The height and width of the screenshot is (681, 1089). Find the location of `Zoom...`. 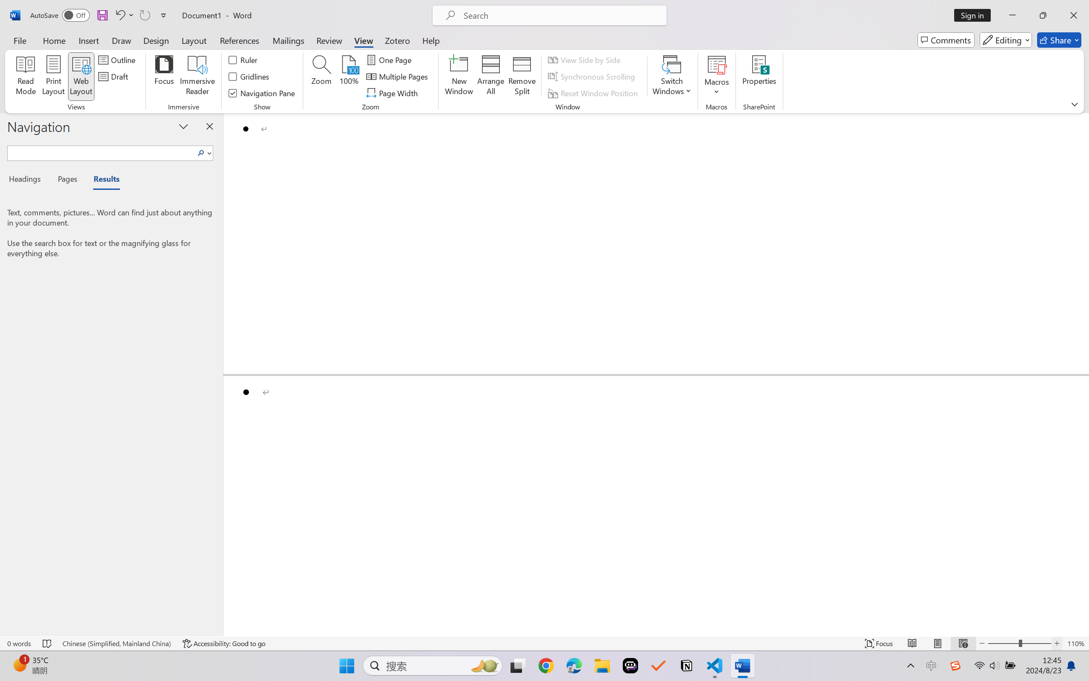

Zoom... is located at coordinates (321, 77).